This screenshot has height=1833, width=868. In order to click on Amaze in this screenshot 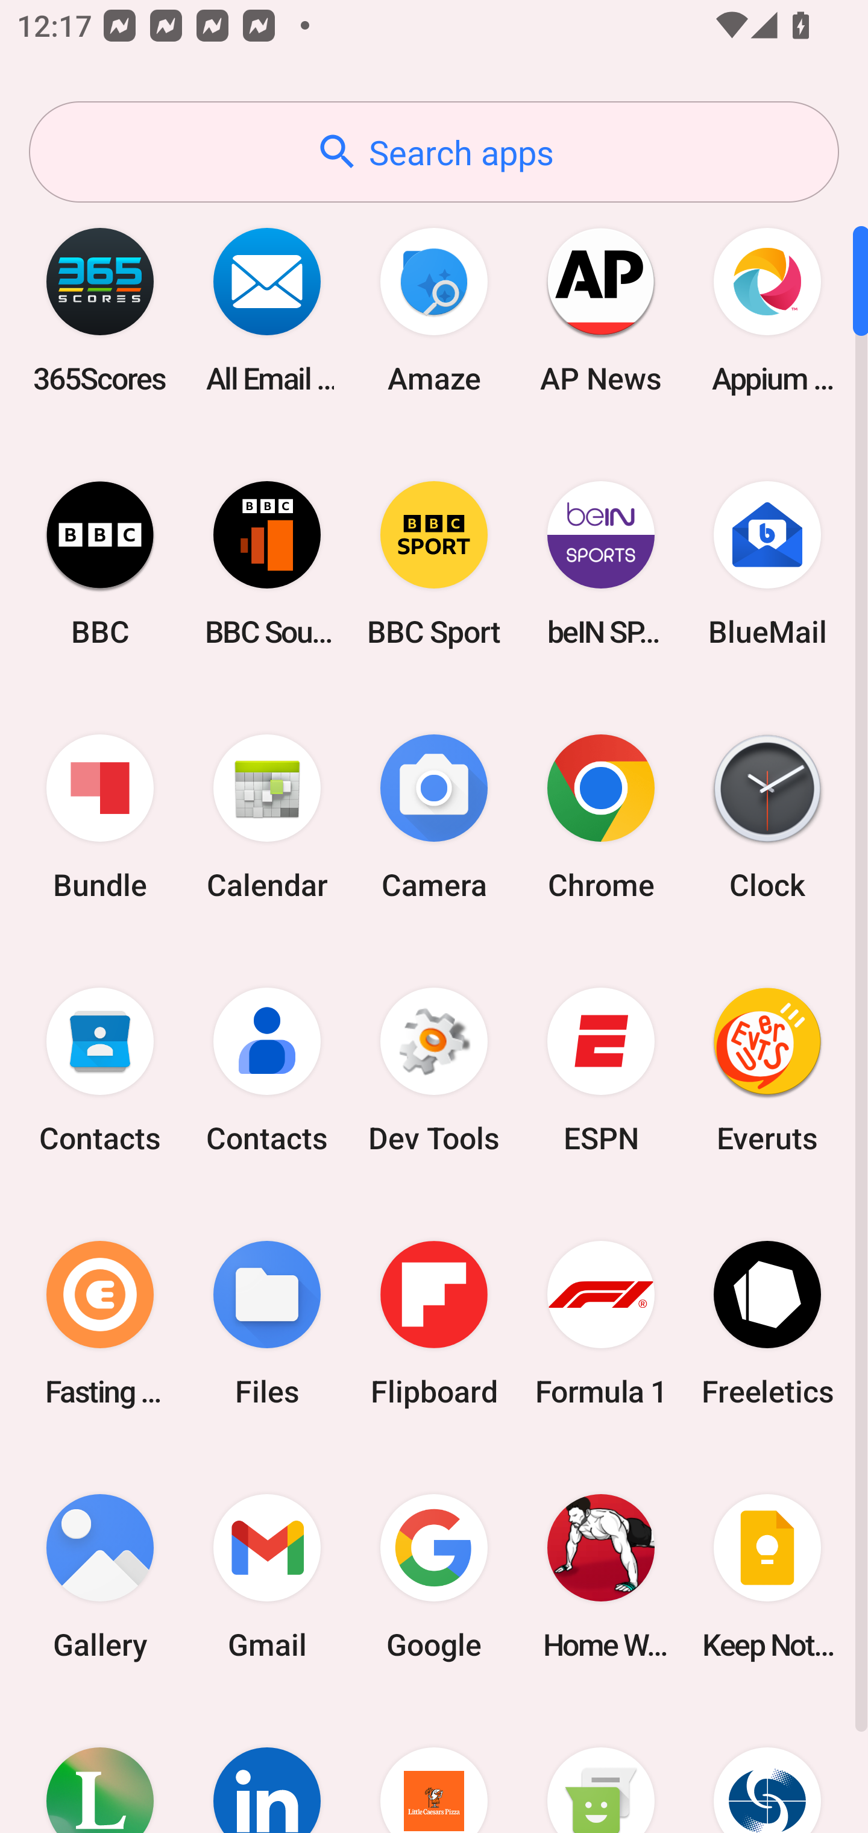, I will do `click(434, 310)`.